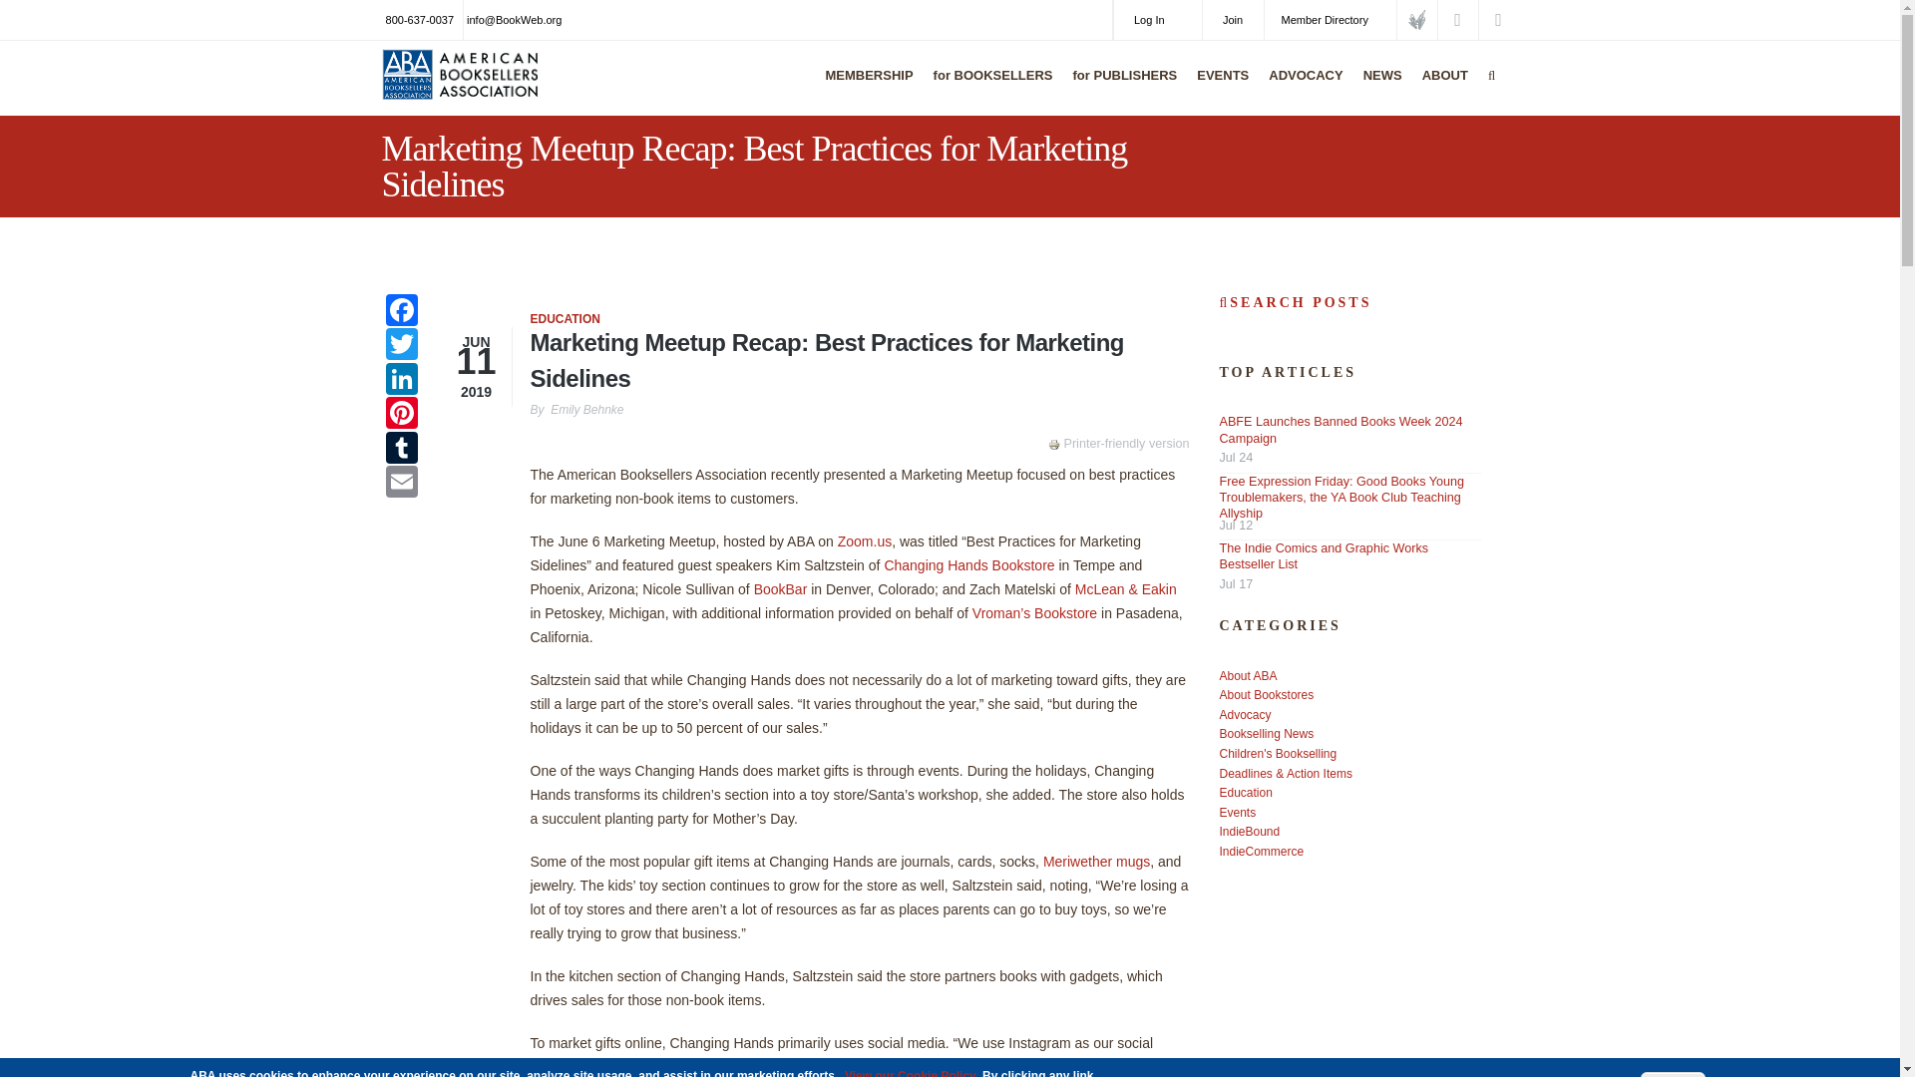 The image size is (1915, 1077). Describe the element at coordinates (1440, 88) in the screenshot. I see `ABOUT` at that location.